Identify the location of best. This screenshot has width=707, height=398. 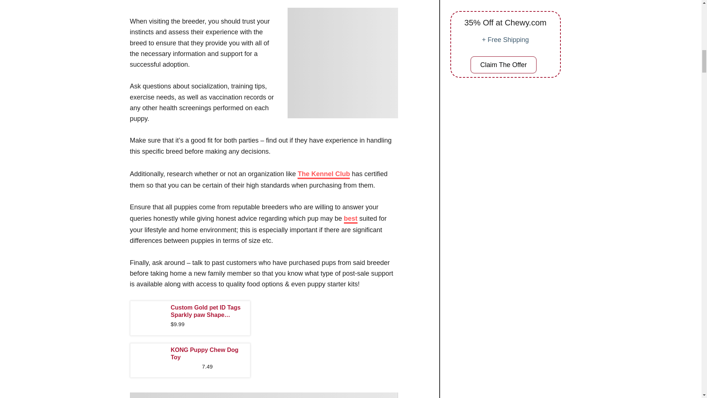
(351, 219).